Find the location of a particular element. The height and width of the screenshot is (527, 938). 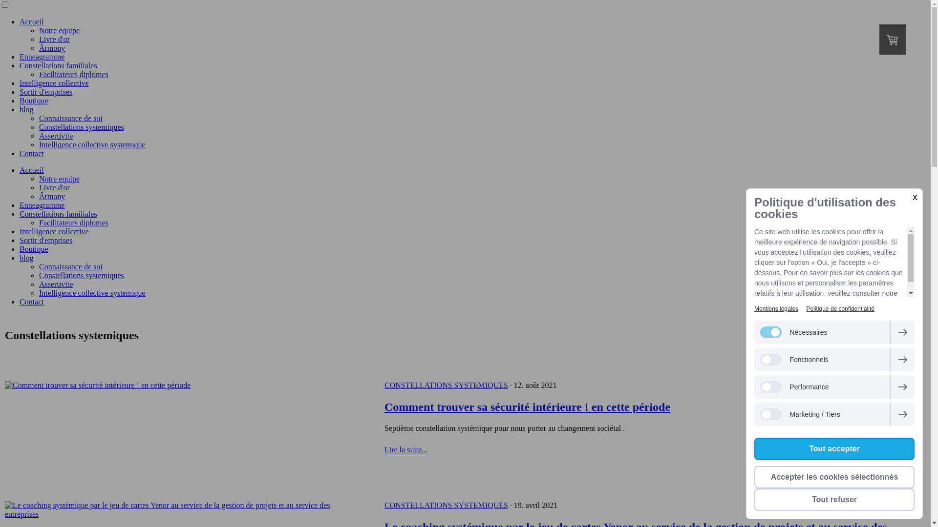

Sortir d'emprises is located at coordinates (46, 92).